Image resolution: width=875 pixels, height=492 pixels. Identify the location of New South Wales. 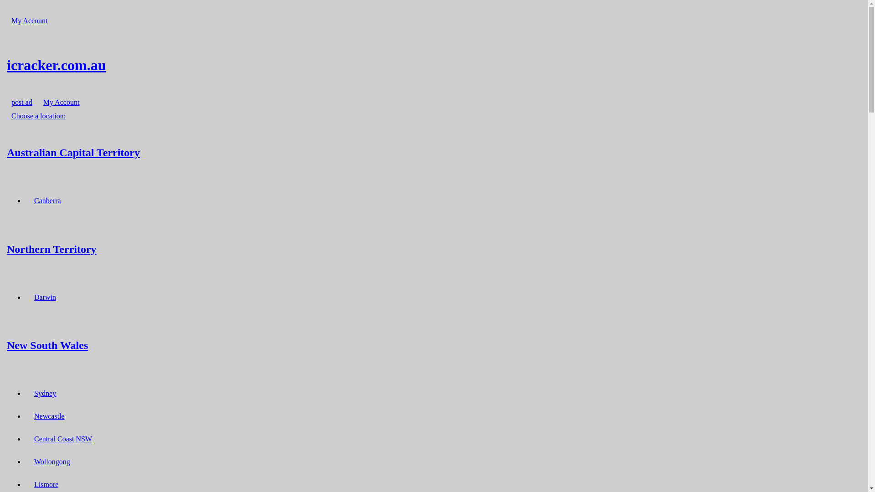
(434, 345).